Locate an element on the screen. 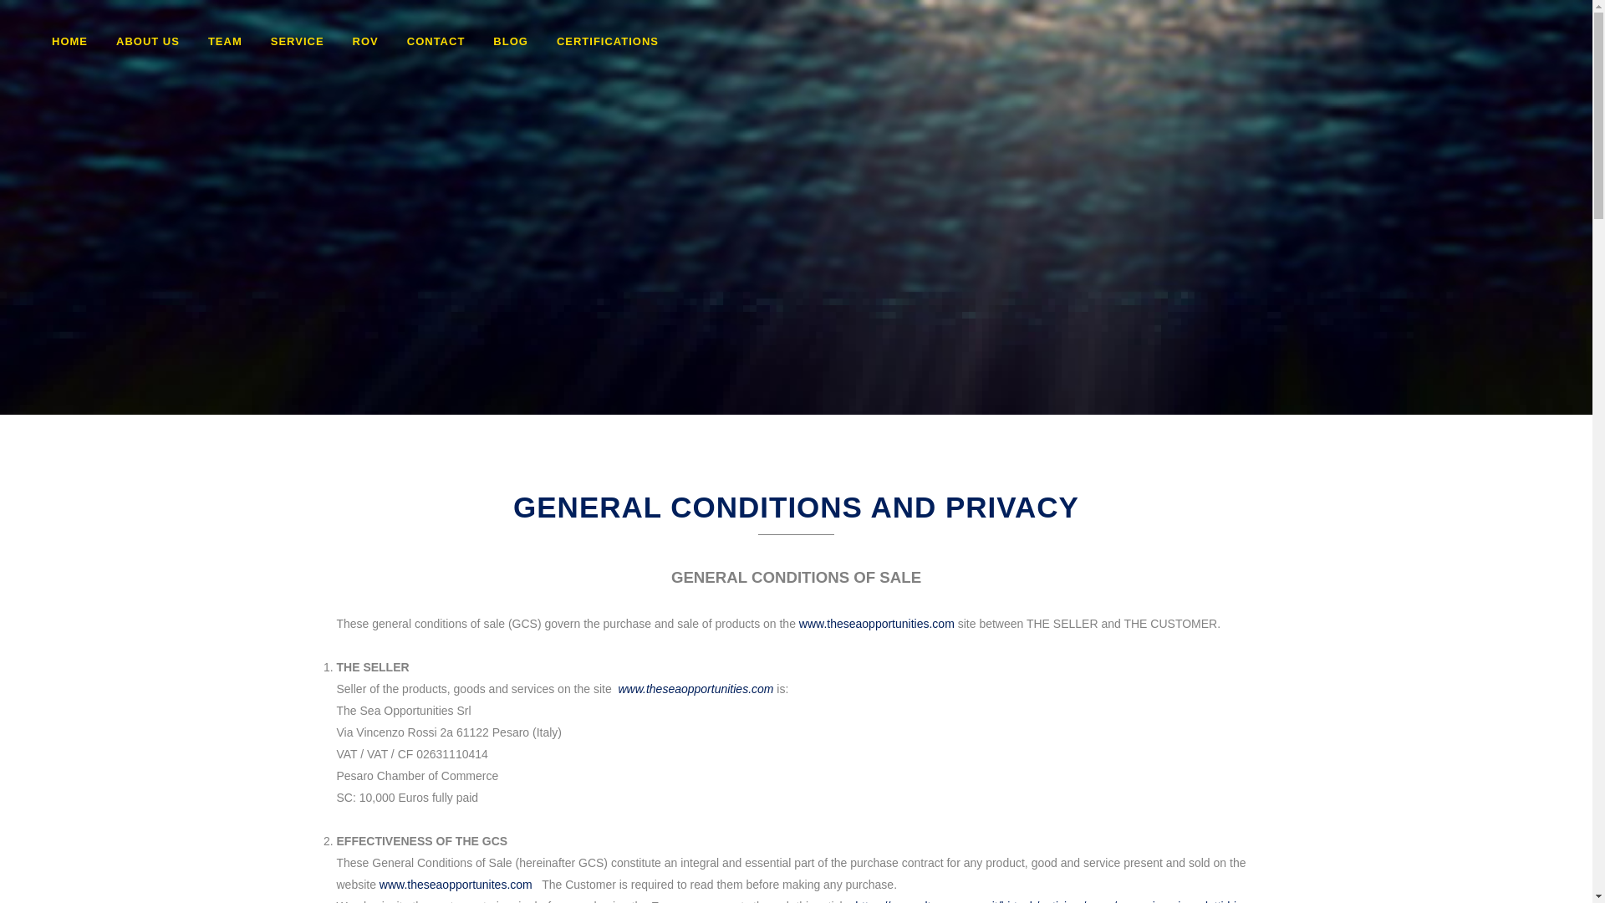 This screenshot has height=903, width=1605. www.theseaopportunities.com is located at coordinates (877, 623).